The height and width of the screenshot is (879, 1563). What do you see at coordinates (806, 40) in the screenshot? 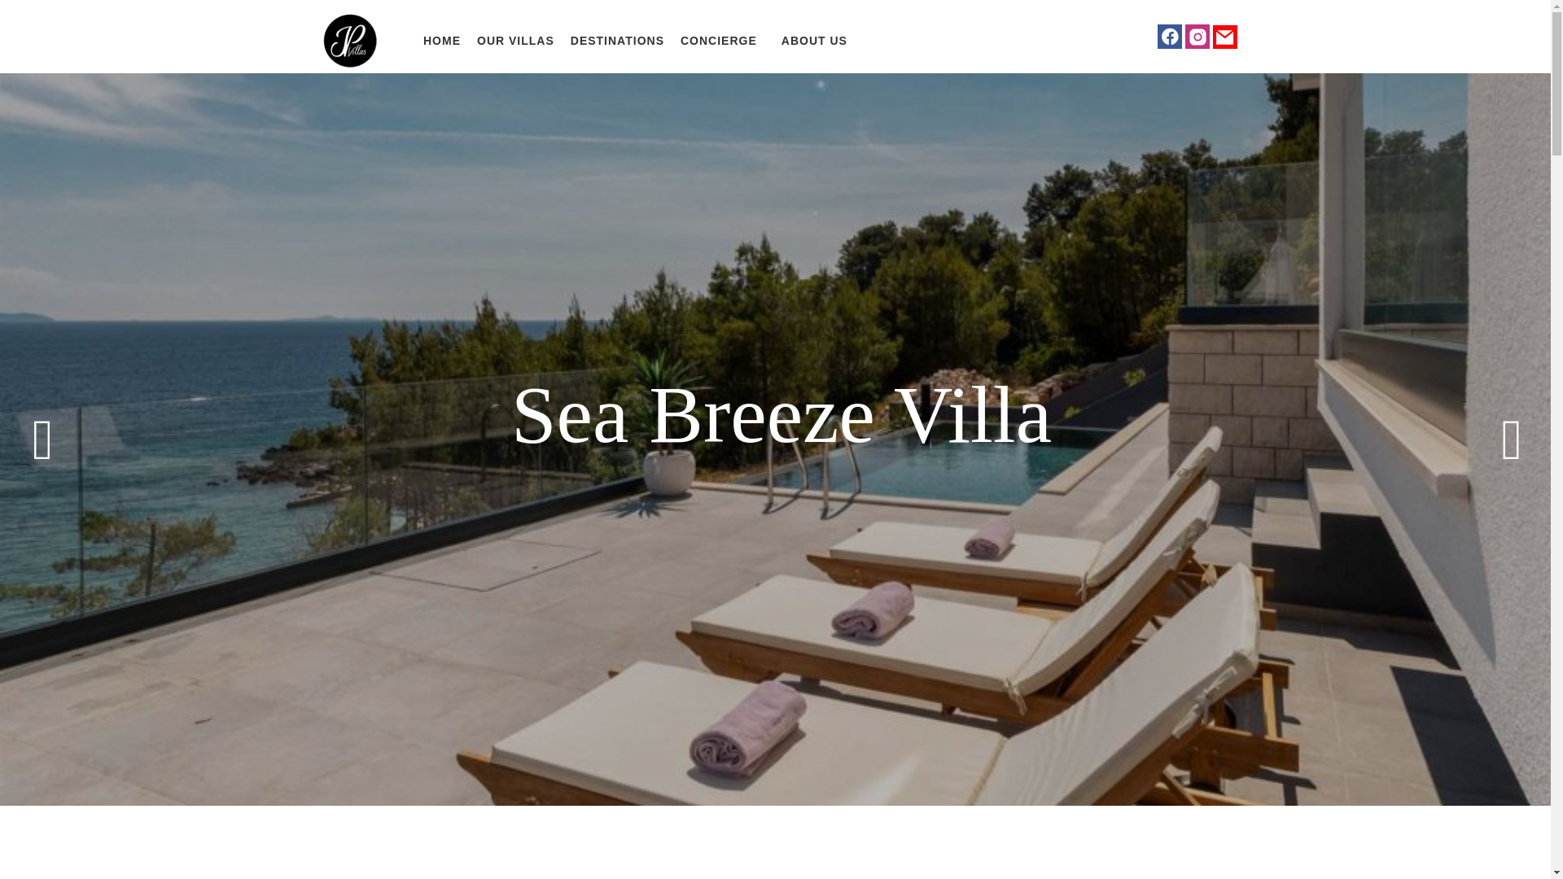
I see `ABOUT US` at bounding box center [806, 40].